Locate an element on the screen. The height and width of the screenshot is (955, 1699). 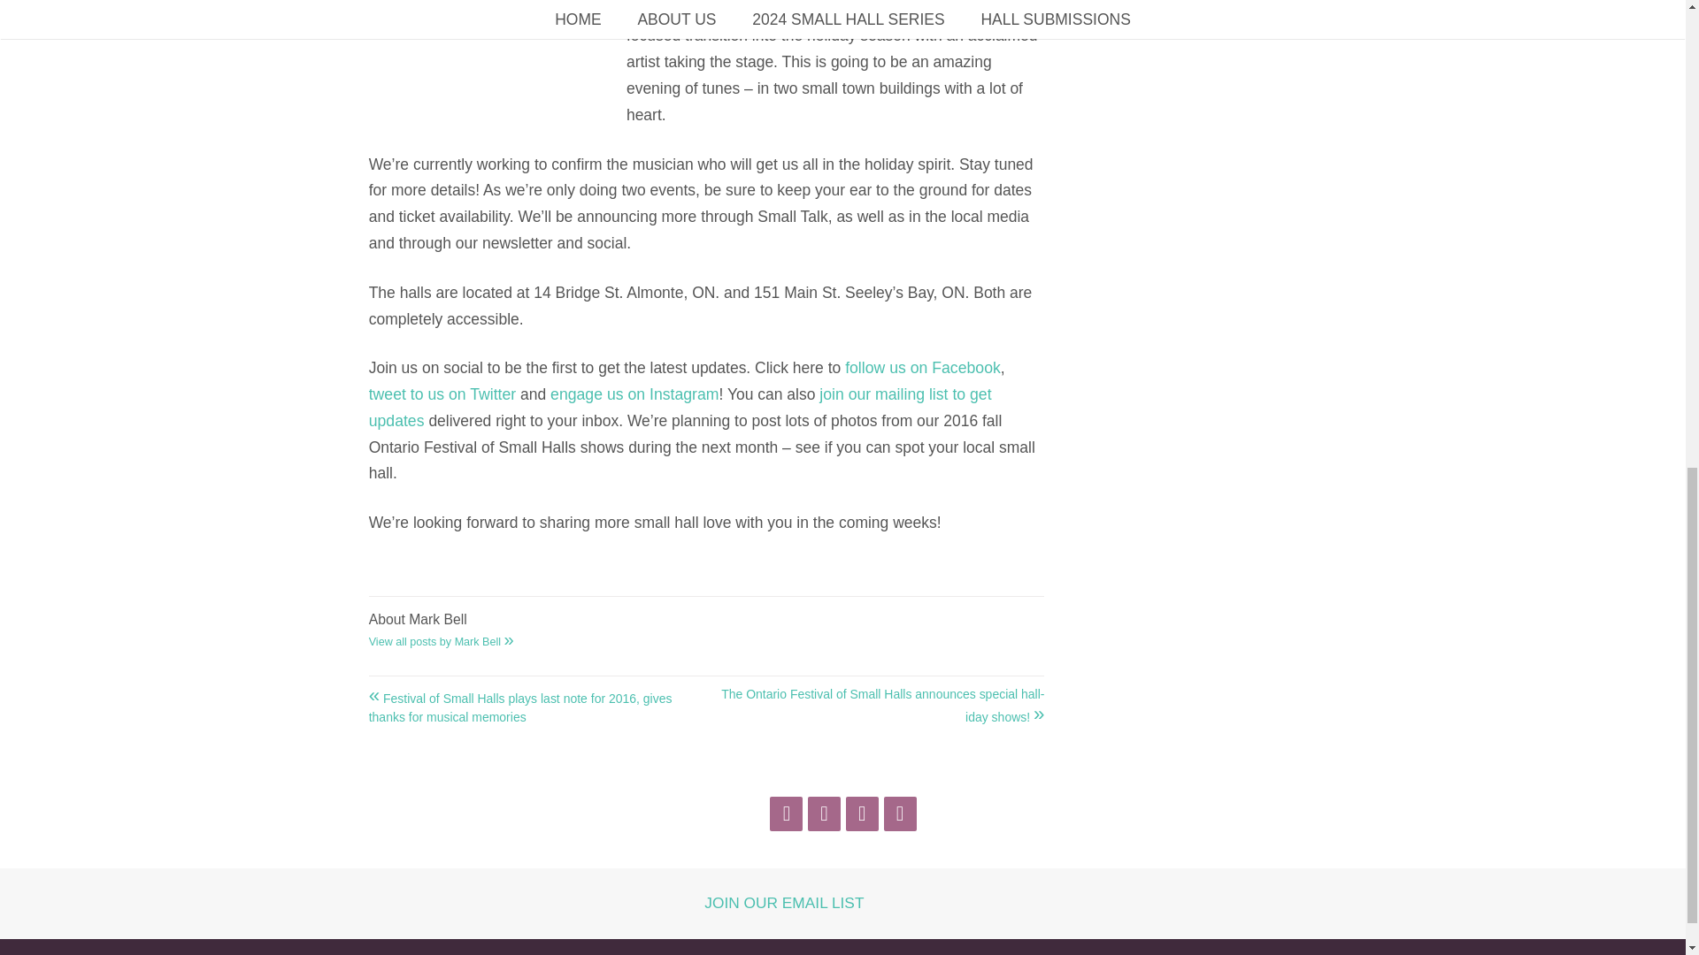
engage us on Instagram is located at coordinates (634, 394).